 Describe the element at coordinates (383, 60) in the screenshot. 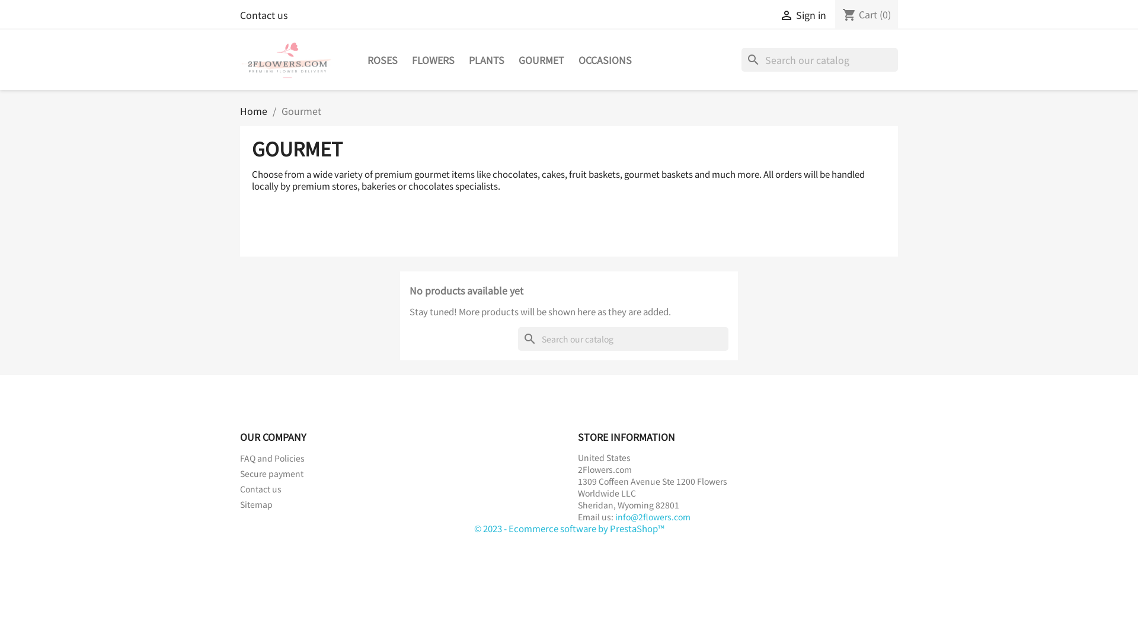

I see `ROSES` at that location.